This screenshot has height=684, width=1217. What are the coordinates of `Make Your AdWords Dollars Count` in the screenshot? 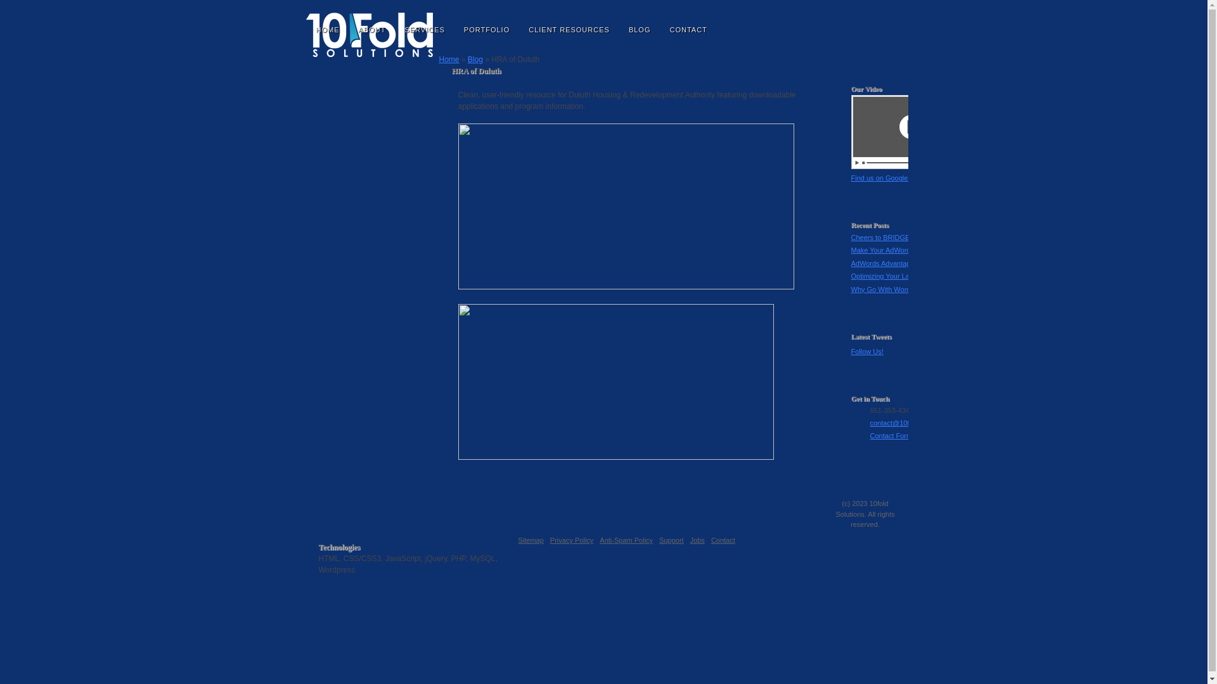 It's located at (904, 250).